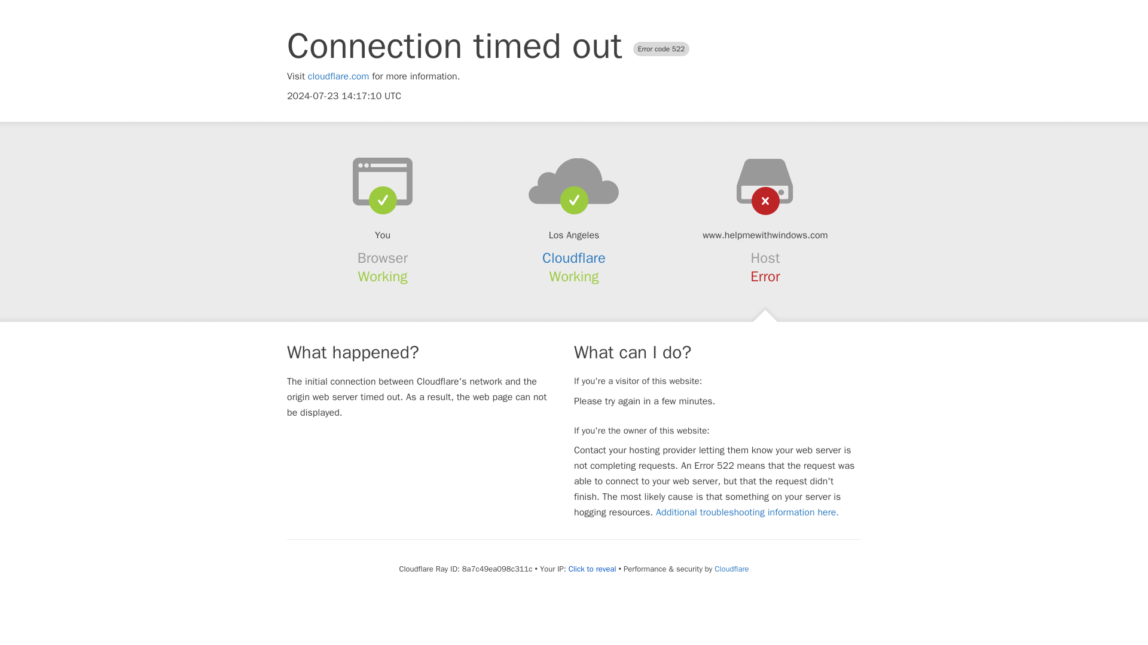  I want to click on Additional troubleshooting information here., so click(747, 512).